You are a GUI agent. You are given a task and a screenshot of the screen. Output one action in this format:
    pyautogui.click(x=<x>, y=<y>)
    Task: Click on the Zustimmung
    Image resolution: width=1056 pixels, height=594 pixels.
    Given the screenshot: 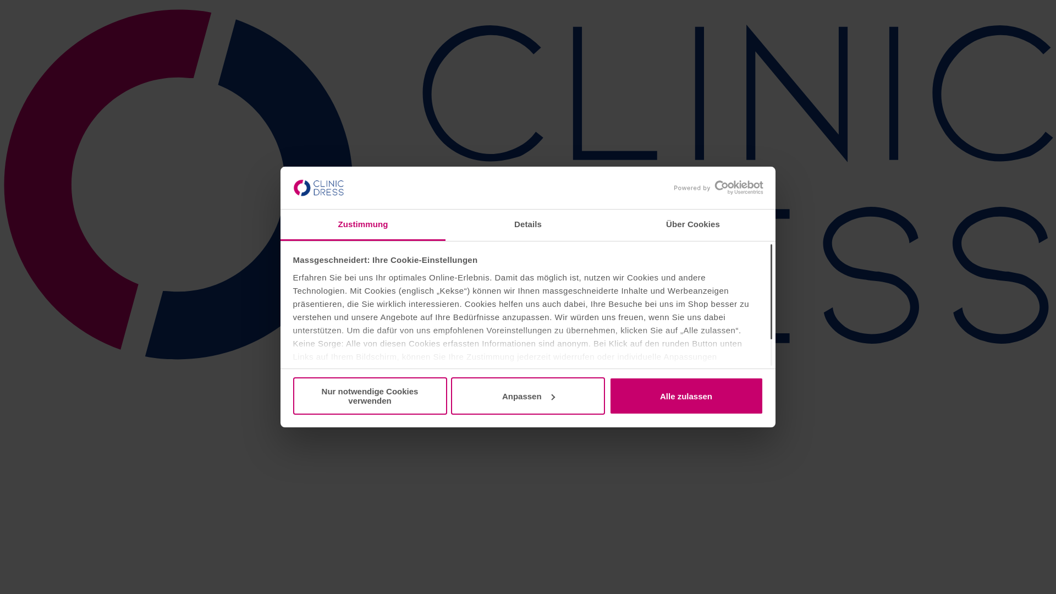 What is the action you would take?
    pyautogui.click(x=363, y=226)
    